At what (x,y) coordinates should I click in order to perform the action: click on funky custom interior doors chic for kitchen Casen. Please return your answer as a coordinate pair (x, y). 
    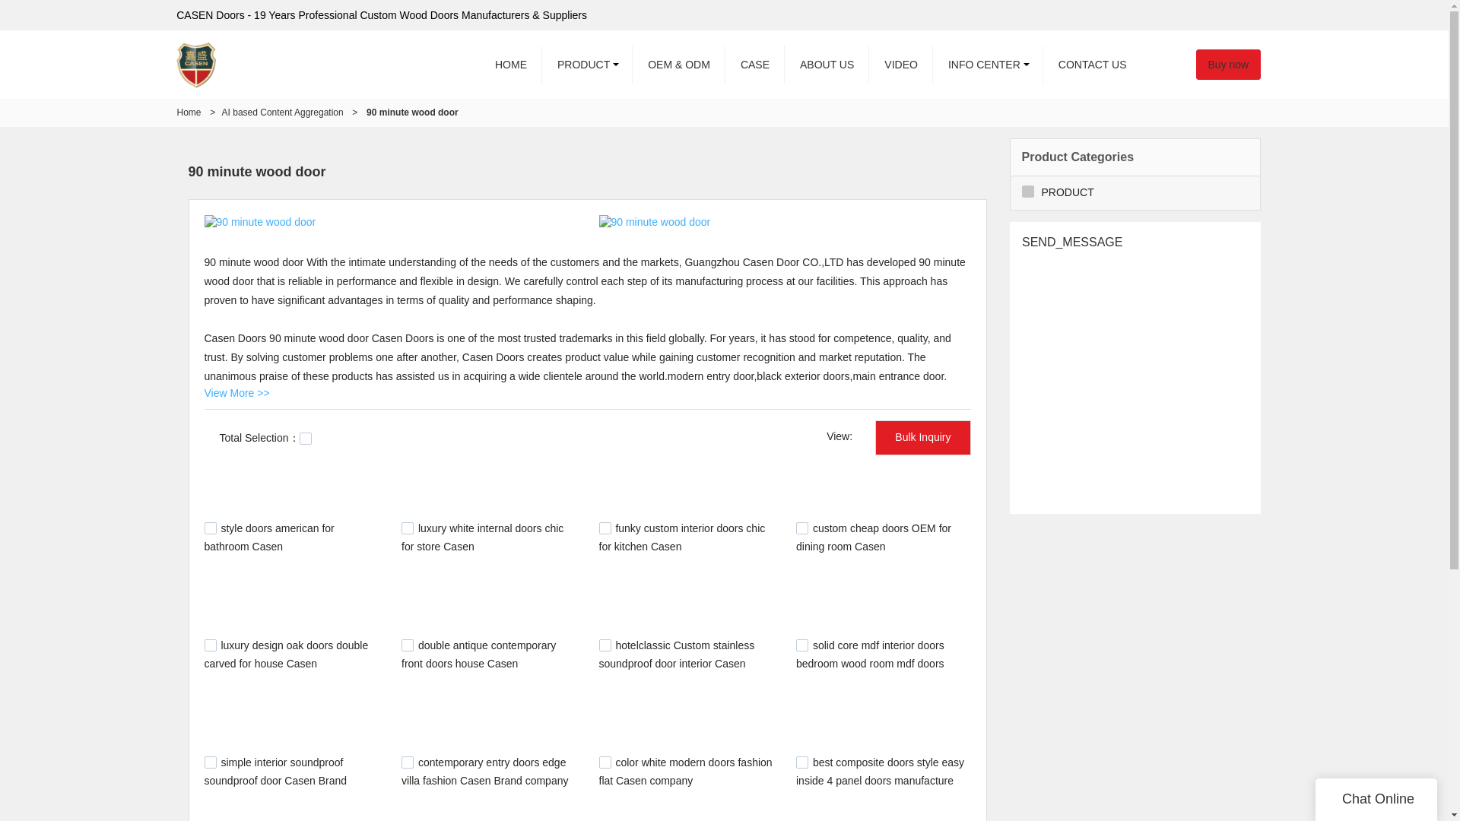
    Looking at the image, I should click on (681, 537).